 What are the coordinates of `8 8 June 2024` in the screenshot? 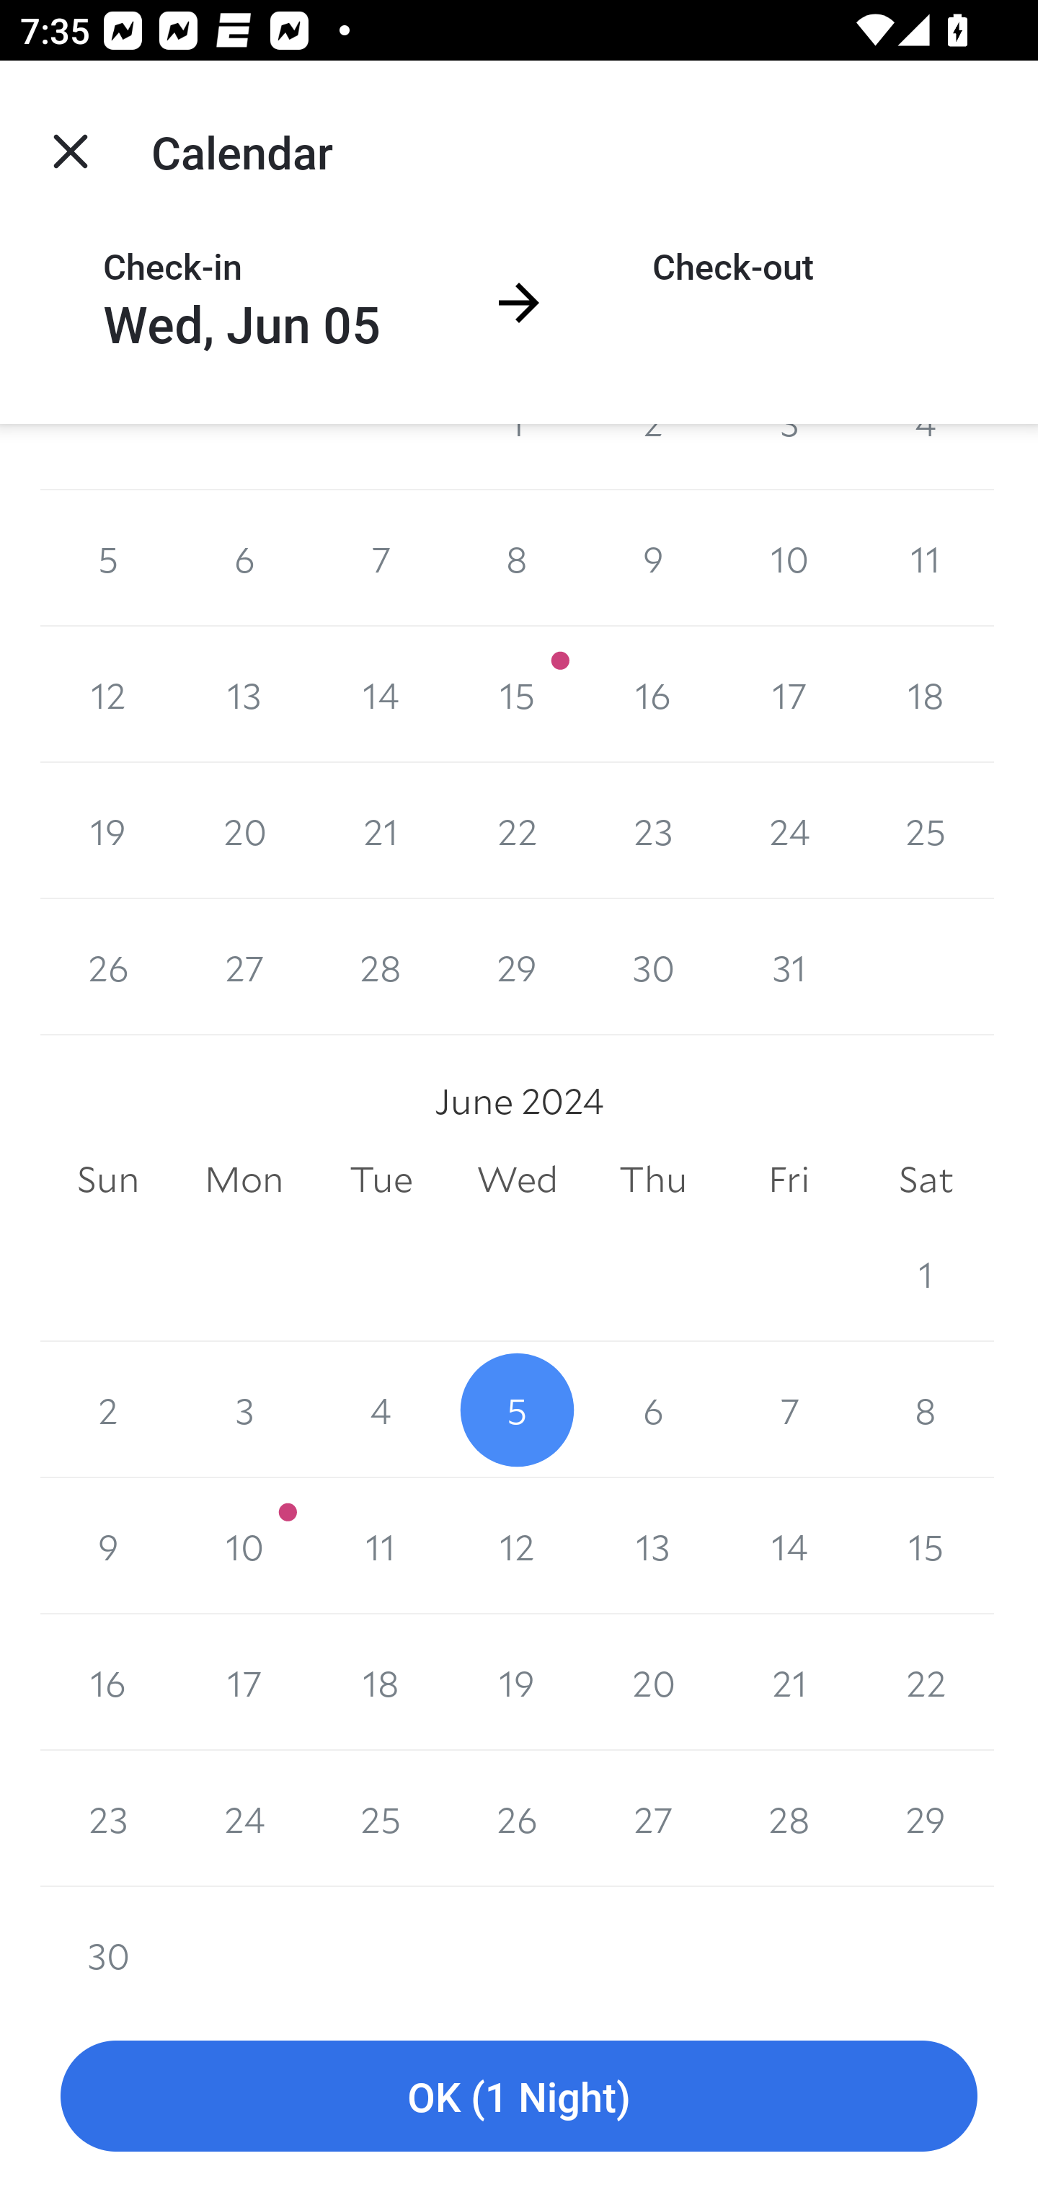 It's located at (926, 1409).